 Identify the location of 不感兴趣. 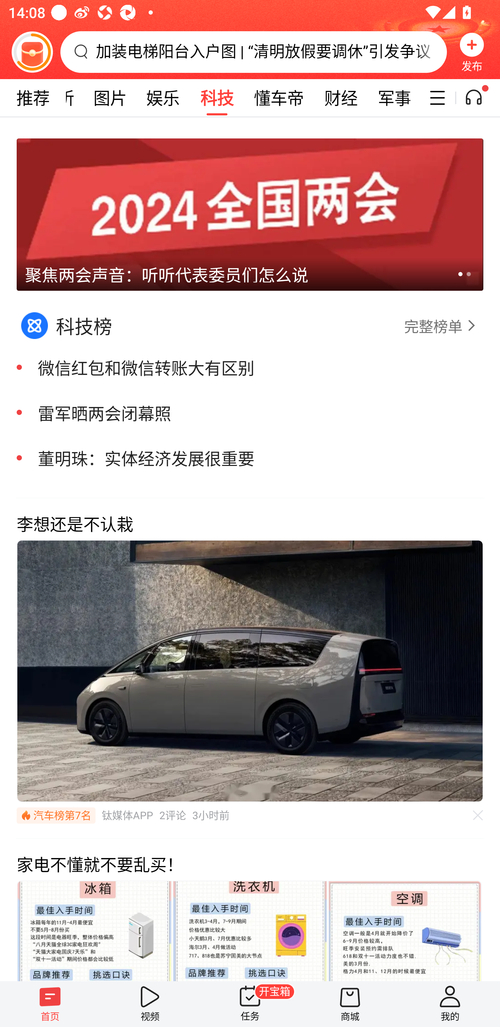
(478, 815).